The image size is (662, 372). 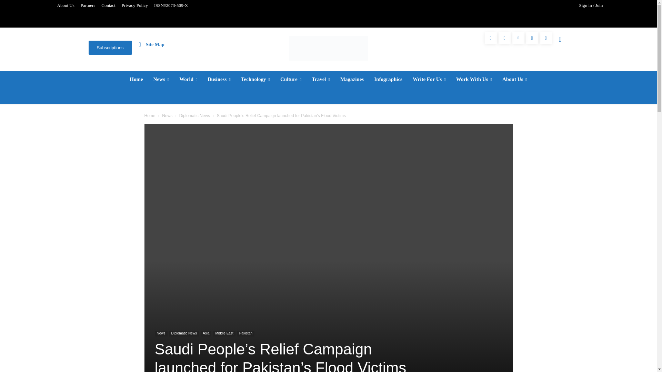 What do you see at coordinates (532, 38) in the screenshot?
I see `Twitter` at bounding box center [532, 38].